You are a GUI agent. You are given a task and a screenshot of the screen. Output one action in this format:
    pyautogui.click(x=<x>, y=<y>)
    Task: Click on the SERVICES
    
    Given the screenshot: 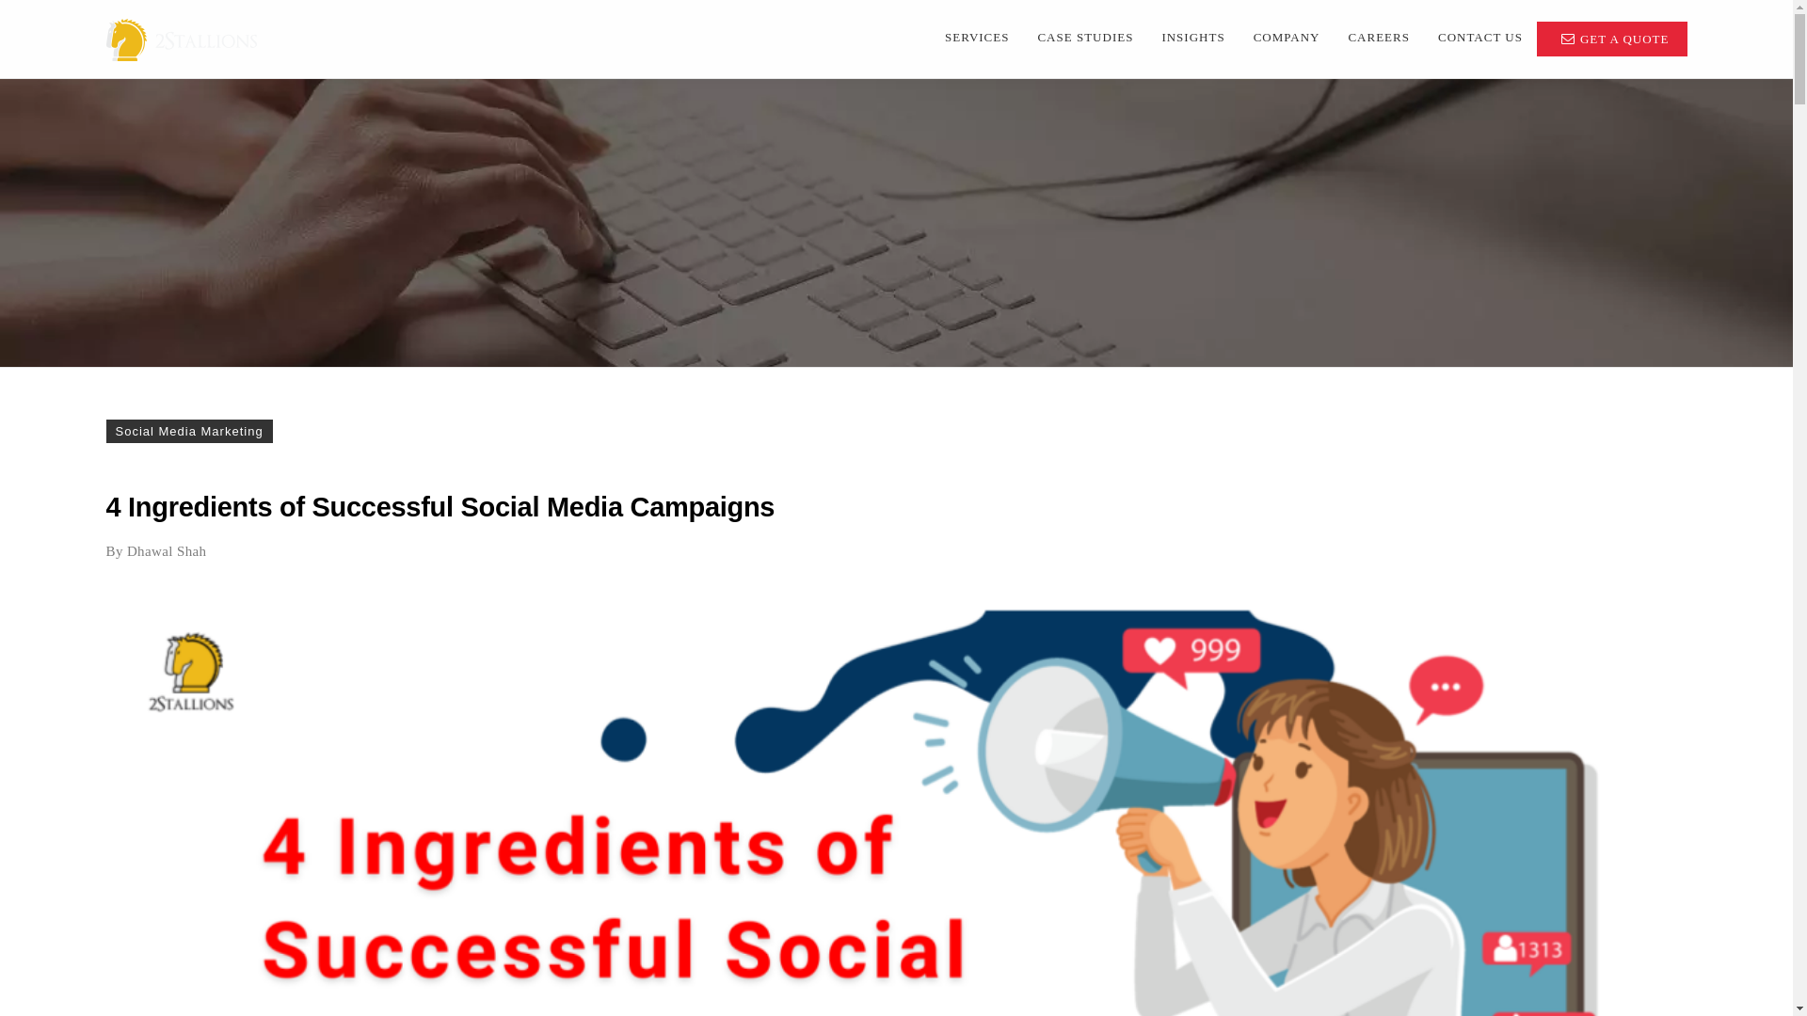 What is the action you would take?
    pyautogui.click(x=977, y=38)
    